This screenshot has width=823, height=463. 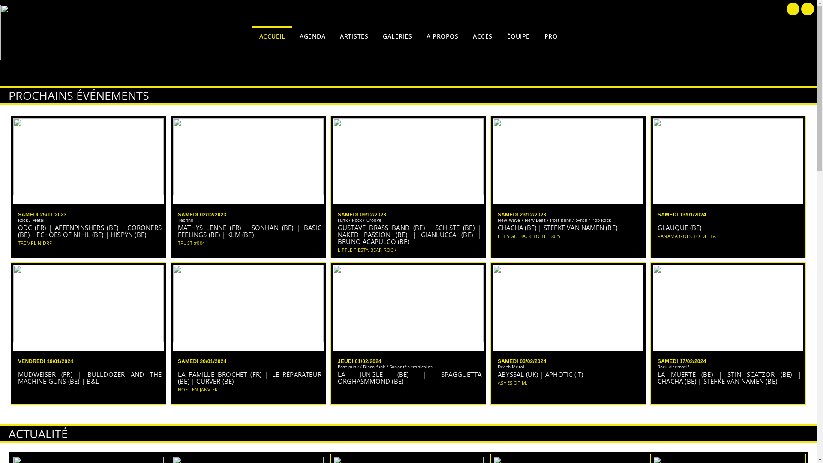 I want to click on A PROPOS, so click(x=442, y=35).